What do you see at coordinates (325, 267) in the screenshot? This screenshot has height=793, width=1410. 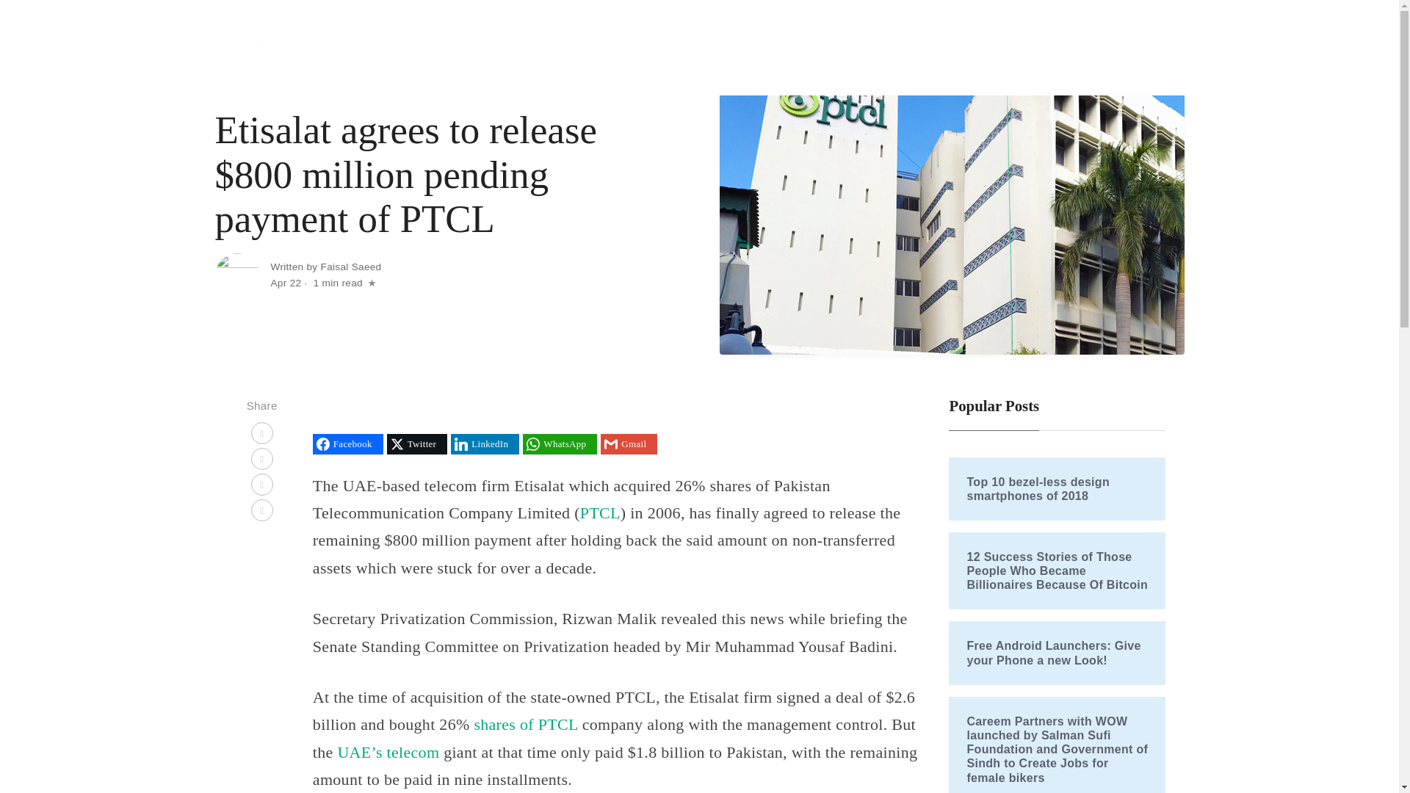 I see `Written by Faisal Saeed` at bounding box center [325, 267].